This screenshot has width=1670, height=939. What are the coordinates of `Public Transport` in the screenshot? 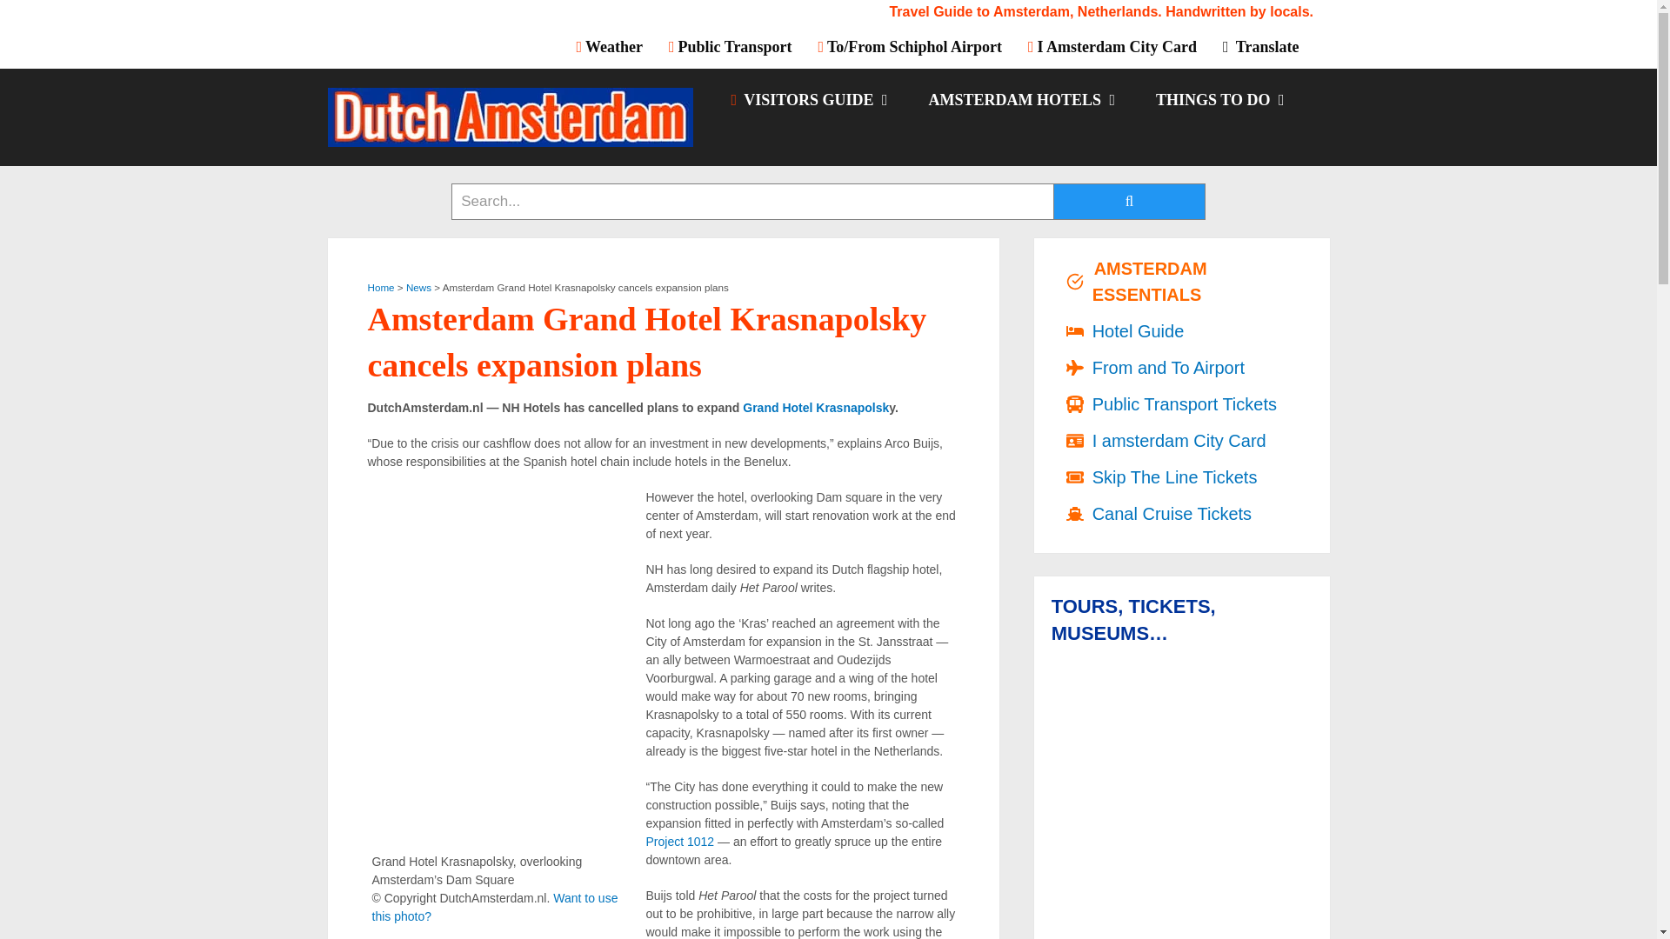 It's located at (731, 46).